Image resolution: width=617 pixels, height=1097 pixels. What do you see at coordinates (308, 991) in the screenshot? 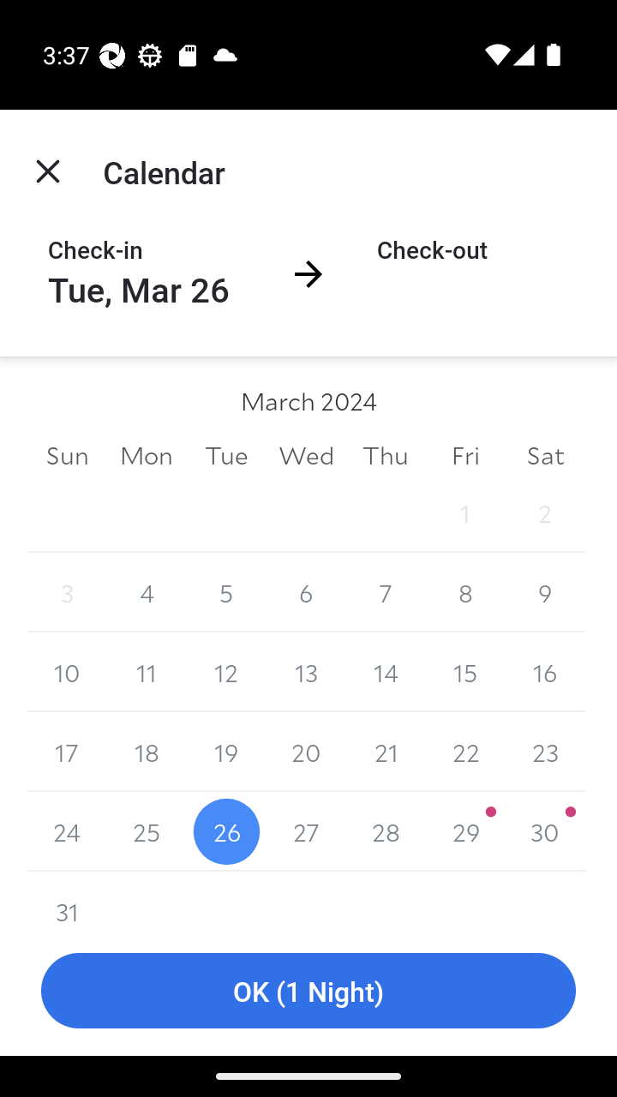
I see `OK (1 Night)` at bounding box center [308, 991].